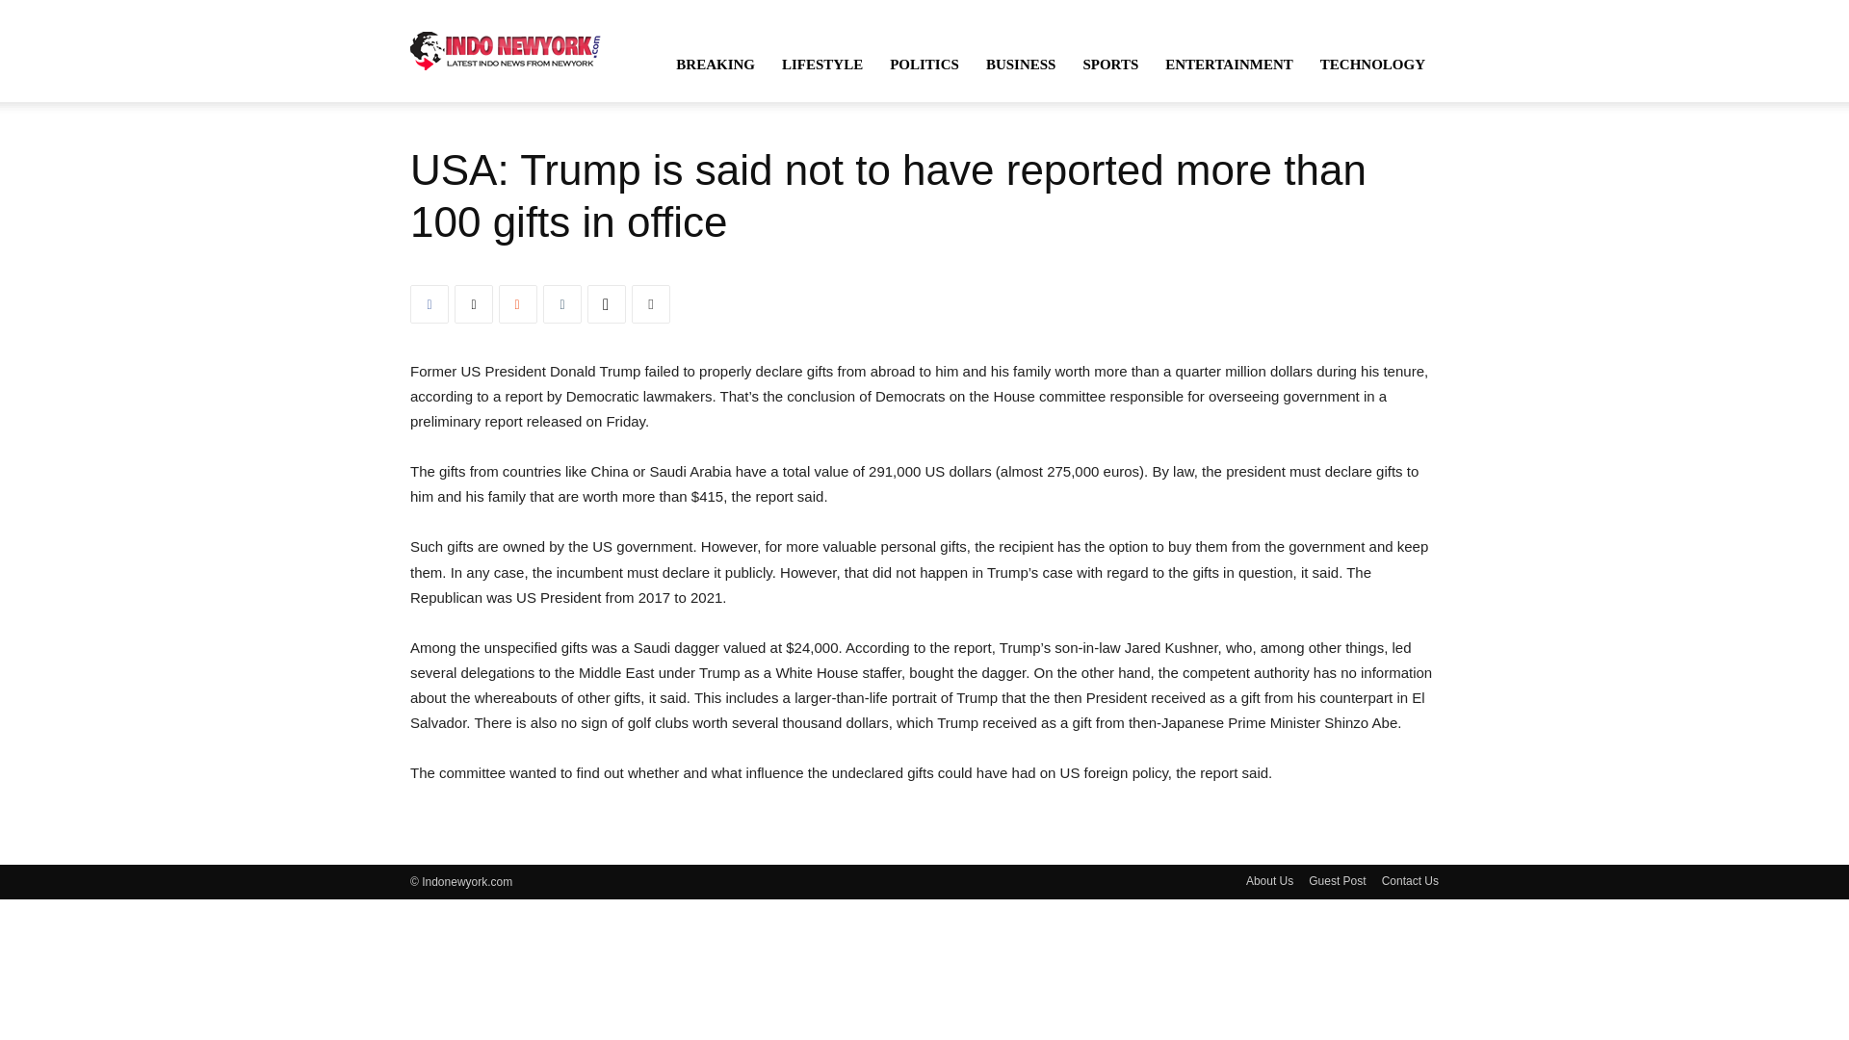 The height and width of the screenshot is (1040, 1849). Describe the element at coordinates (1109, 64) in the screenshot. I see `SPORTS` at that location.